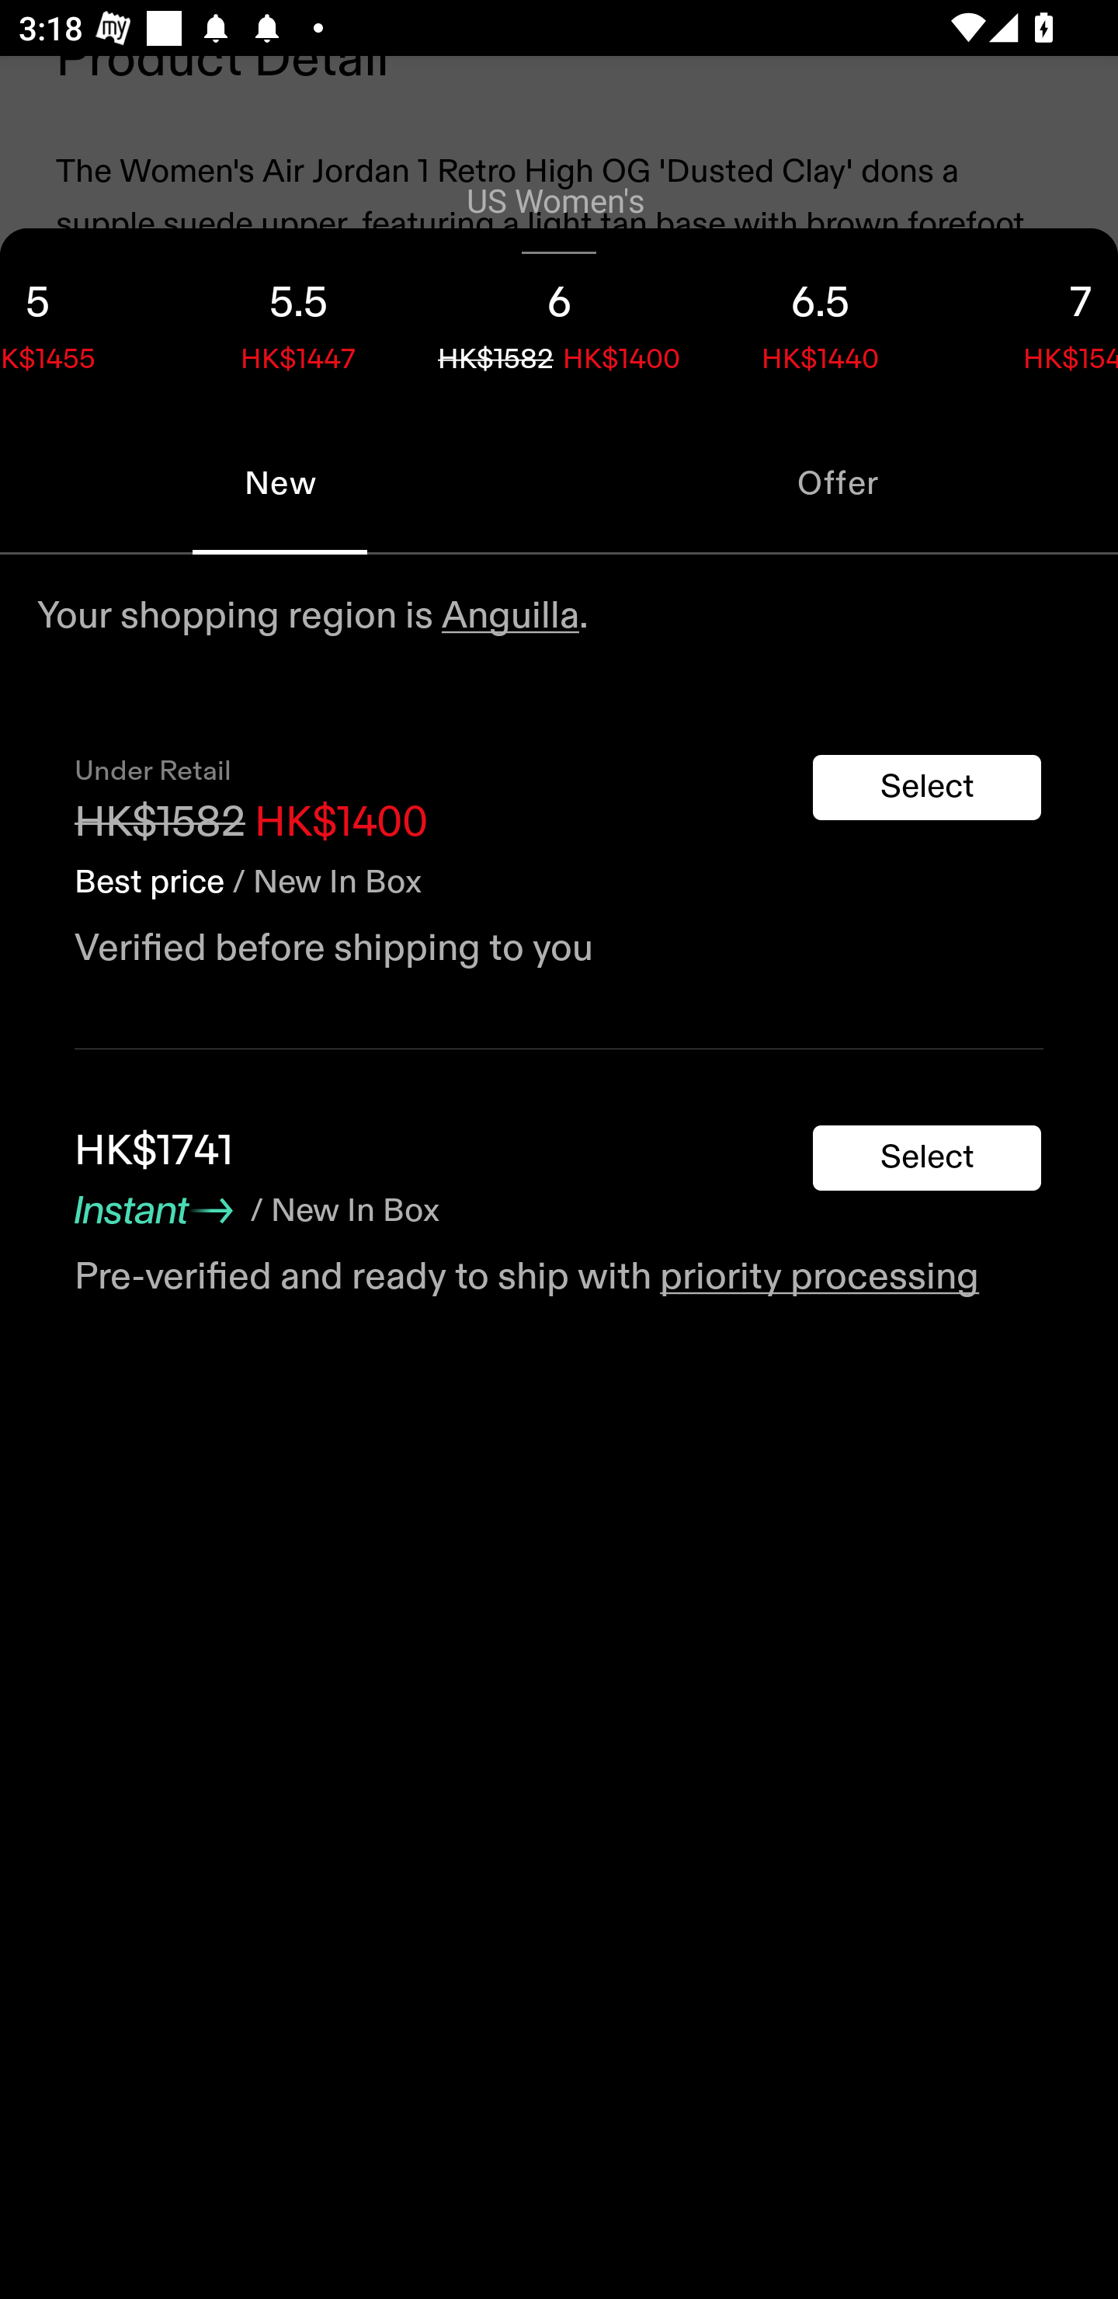 The height and width of the screenshot is (2299, 1118). What do you see at coordinates (298, 320) in the screenshot?
I see `5.5 HK$1447` at bounding box center [298, 320].